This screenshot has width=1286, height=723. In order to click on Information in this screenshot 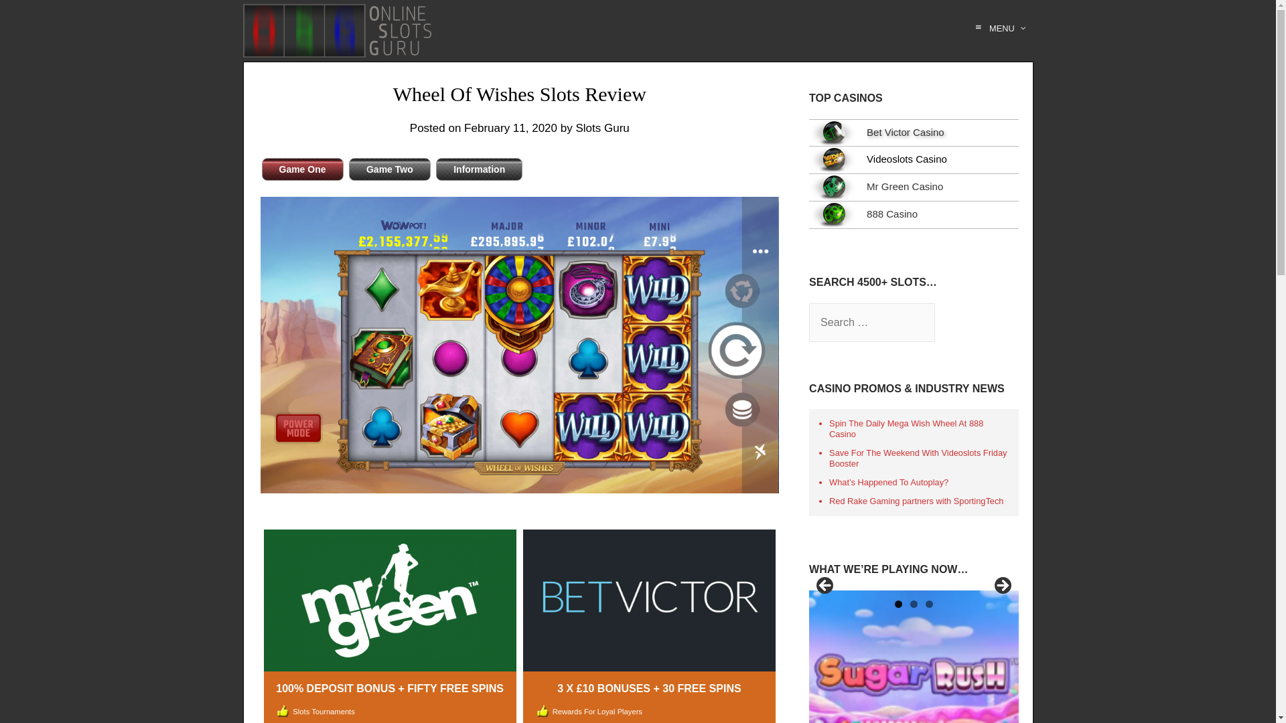, I will do `click(478, 169)`.